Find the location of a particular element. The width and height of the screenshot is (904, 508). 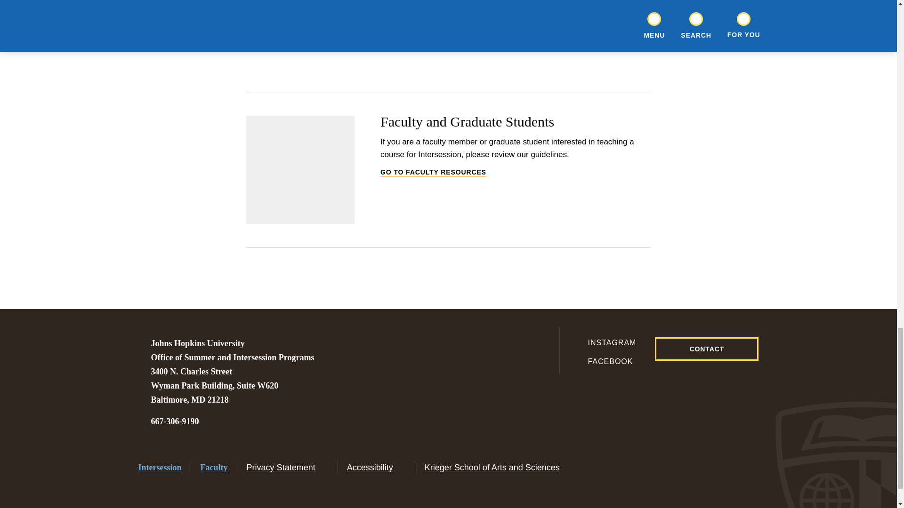

Krieger School of Arts and Sciences is located at coordinates (498, 468).